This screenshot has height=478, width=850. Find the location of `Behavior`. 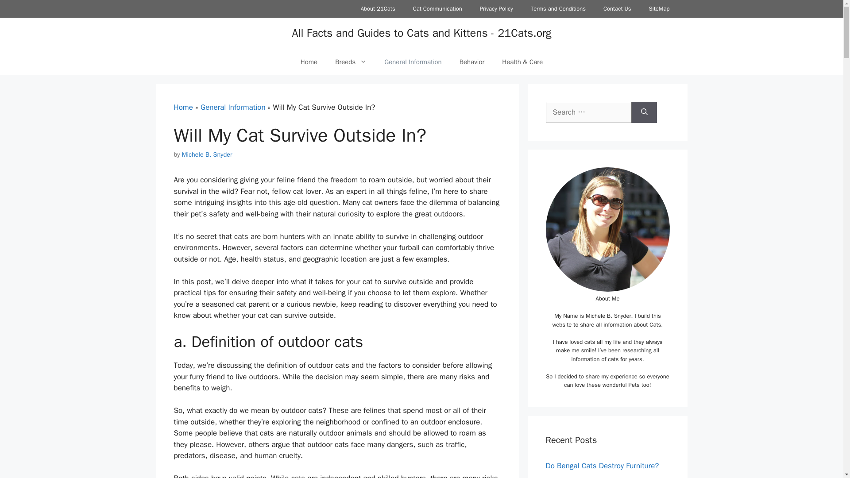

Behavior is located at coordinates (472, 62).